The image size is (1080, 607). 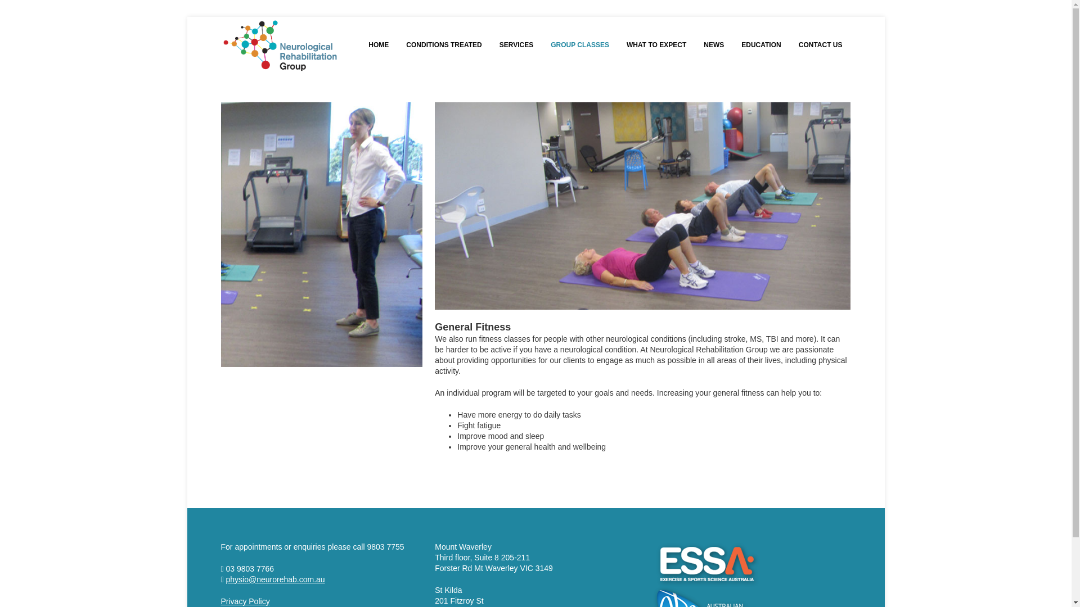 What do you see at coordinates (516, 45) in the screenshot?
I see `SERVICES` at bounding box center [516, 45].